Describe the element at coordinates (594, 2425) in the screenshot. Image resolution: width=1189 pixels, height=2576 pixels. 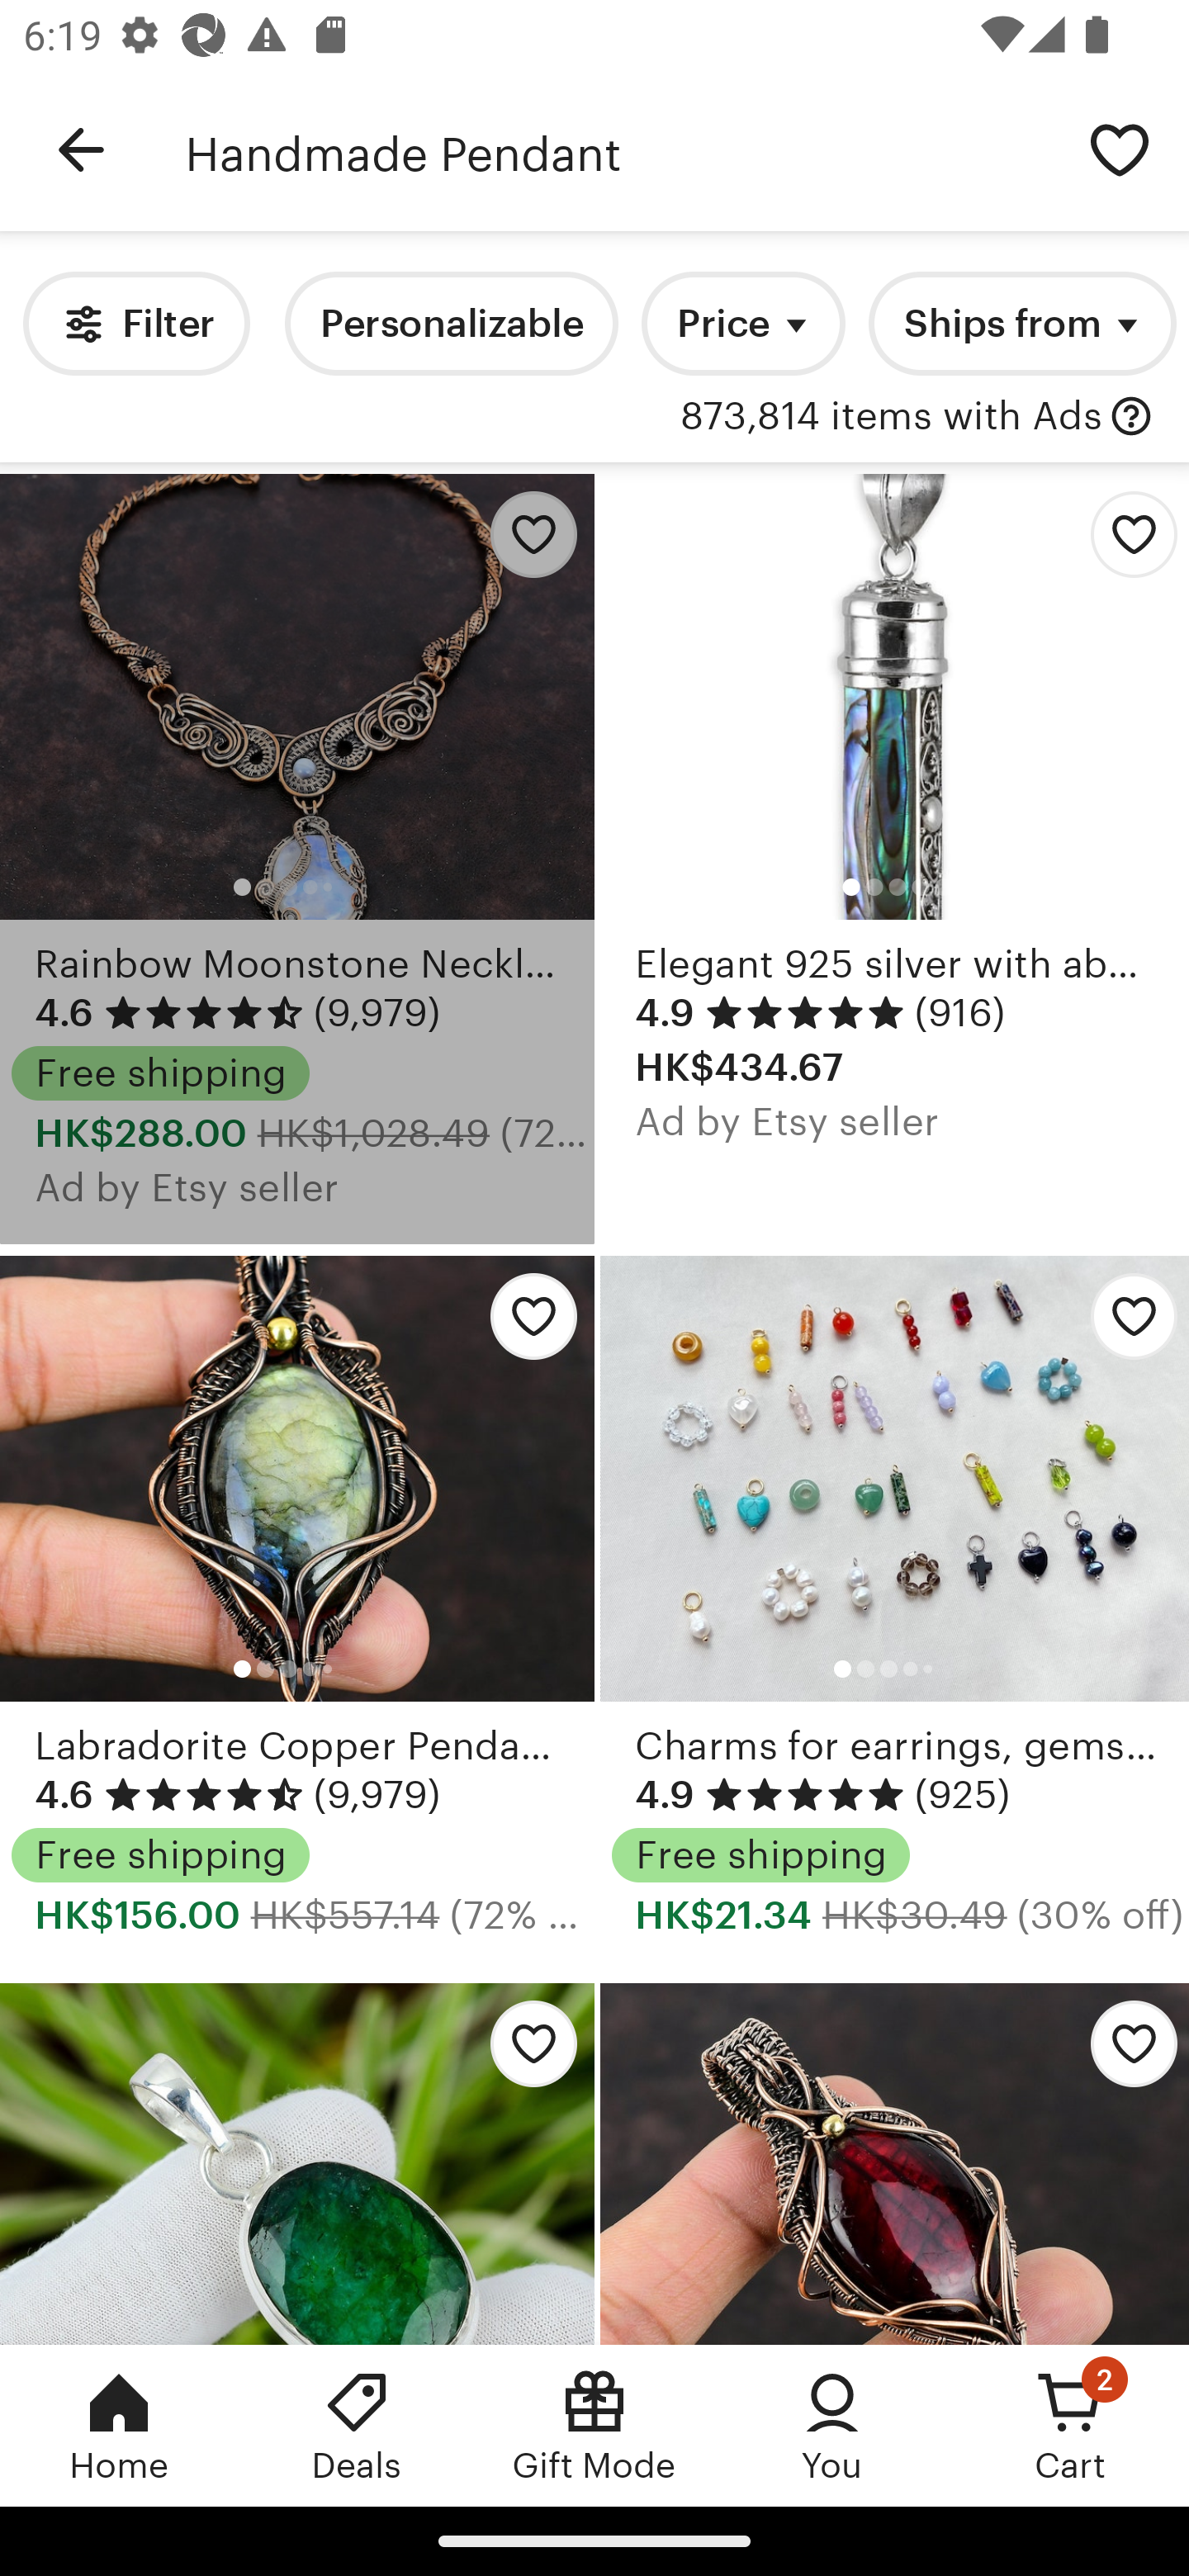
I see `Gift Mode` at that location.